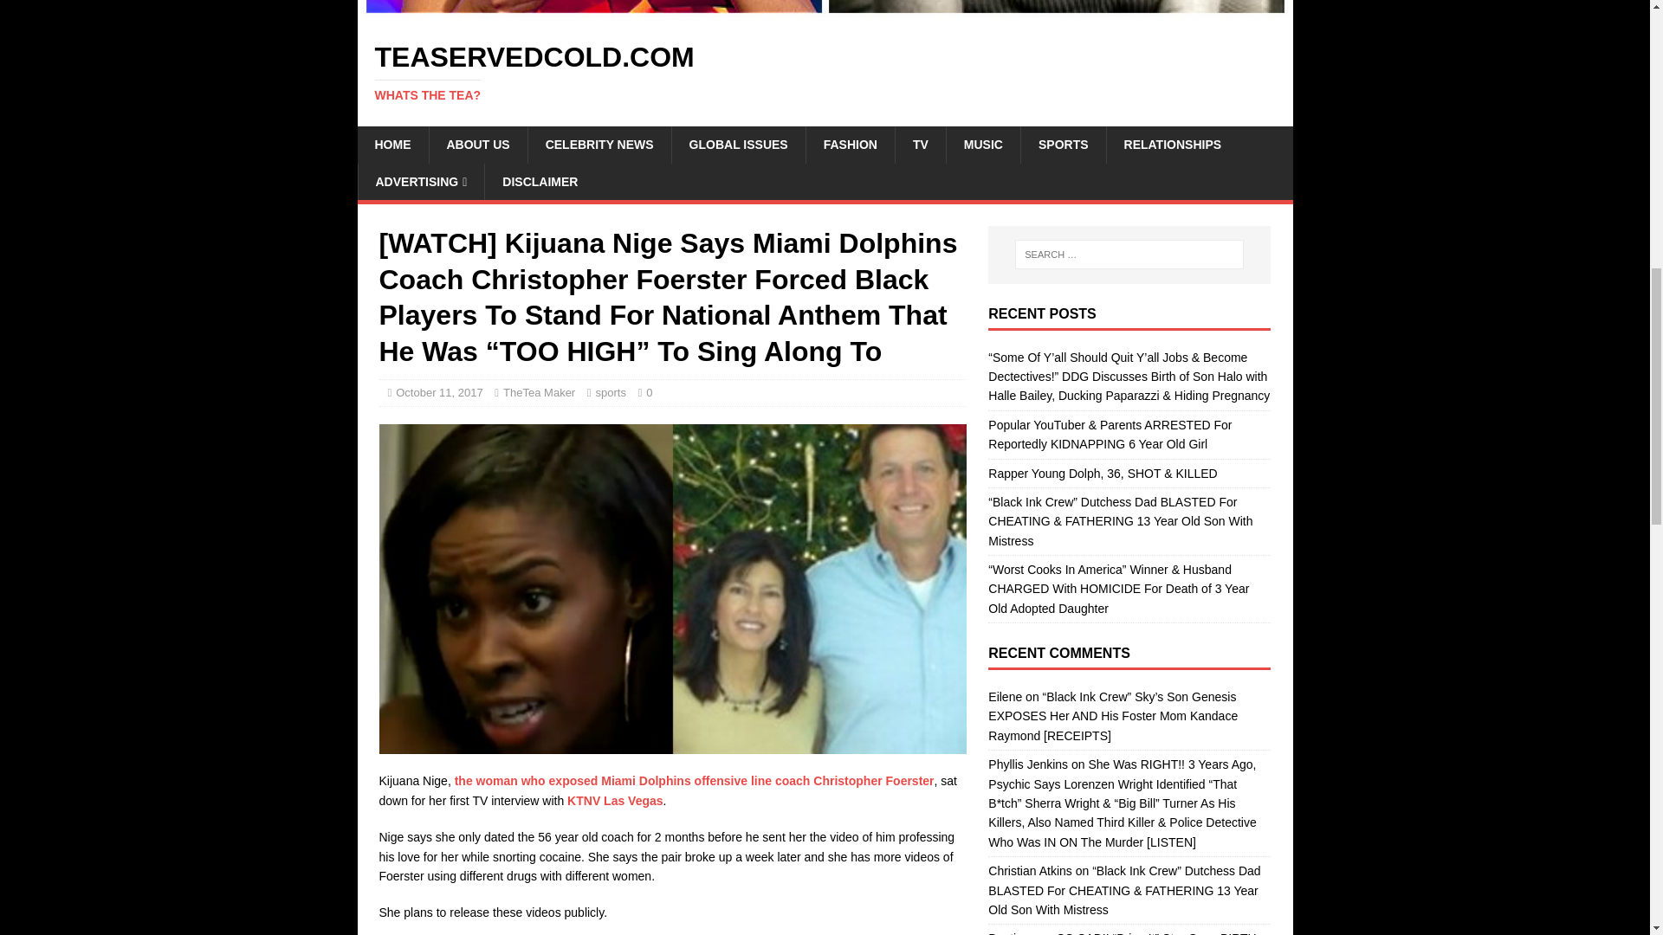 The height and width of the screenshot is (935, 1663). What do you see at coordinates (849, 144) in the screenshot?
I see `Kijuana Nige Christopher Foerster` at bounding box center [849, 144].